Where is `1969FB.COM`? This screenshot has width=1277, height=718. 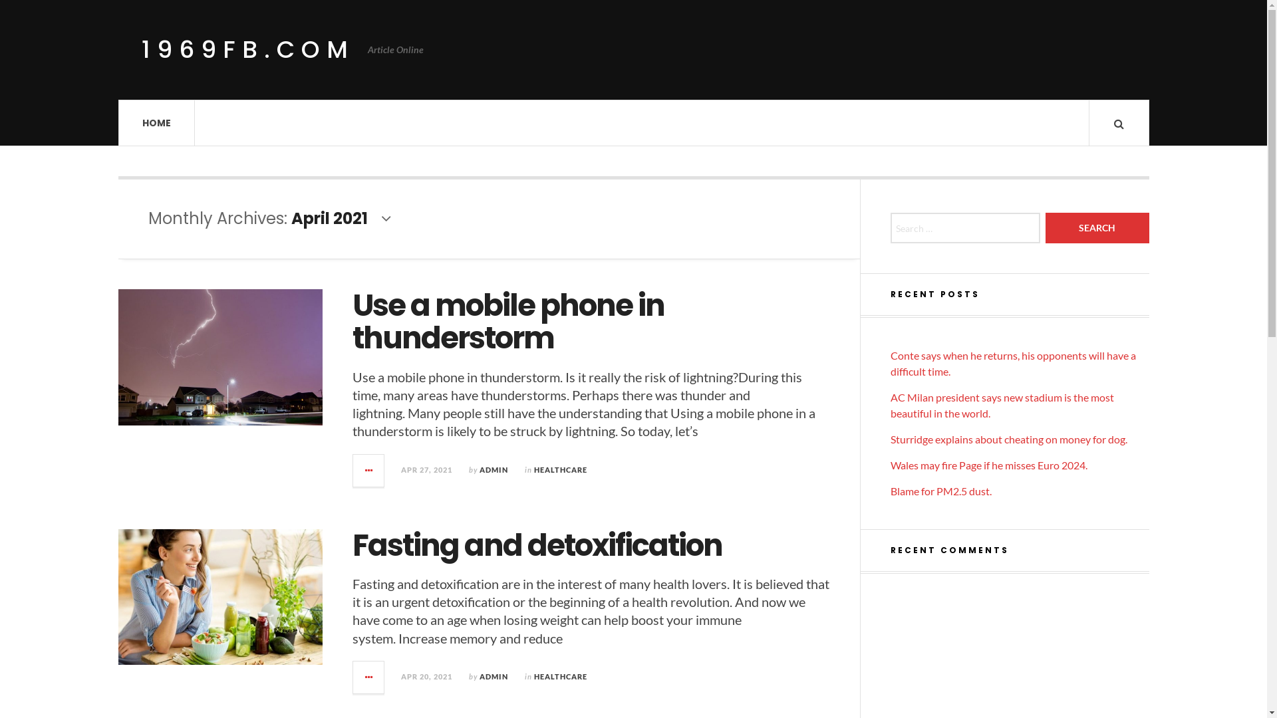 1969FB.COM is located at coordinates (247, 49).